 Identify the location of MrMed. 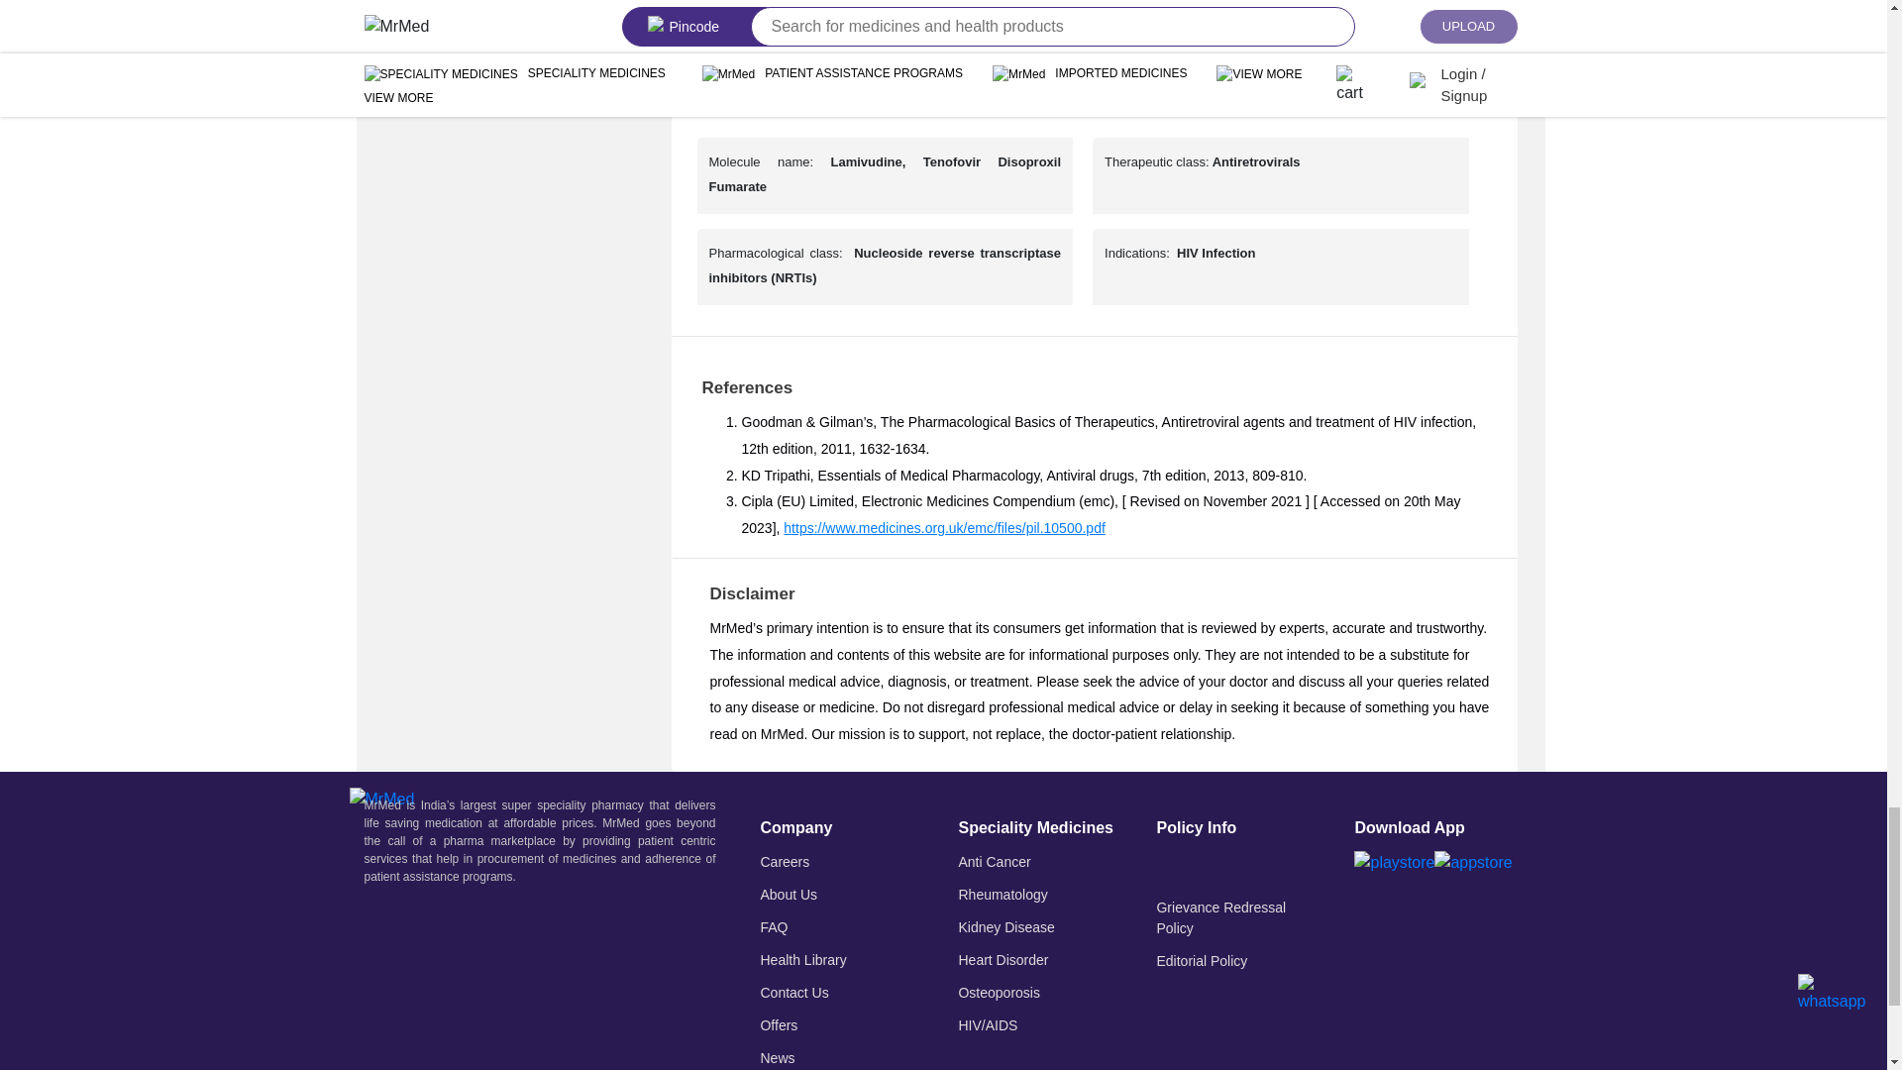
(380, 798).